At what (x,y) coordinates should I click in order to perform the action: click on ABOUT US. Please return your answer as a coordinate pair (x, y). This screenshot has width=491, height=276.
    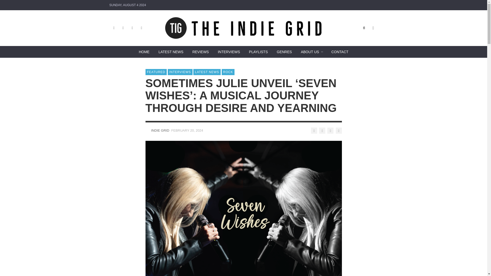
    Looking at the image, I should click on (311, 52).